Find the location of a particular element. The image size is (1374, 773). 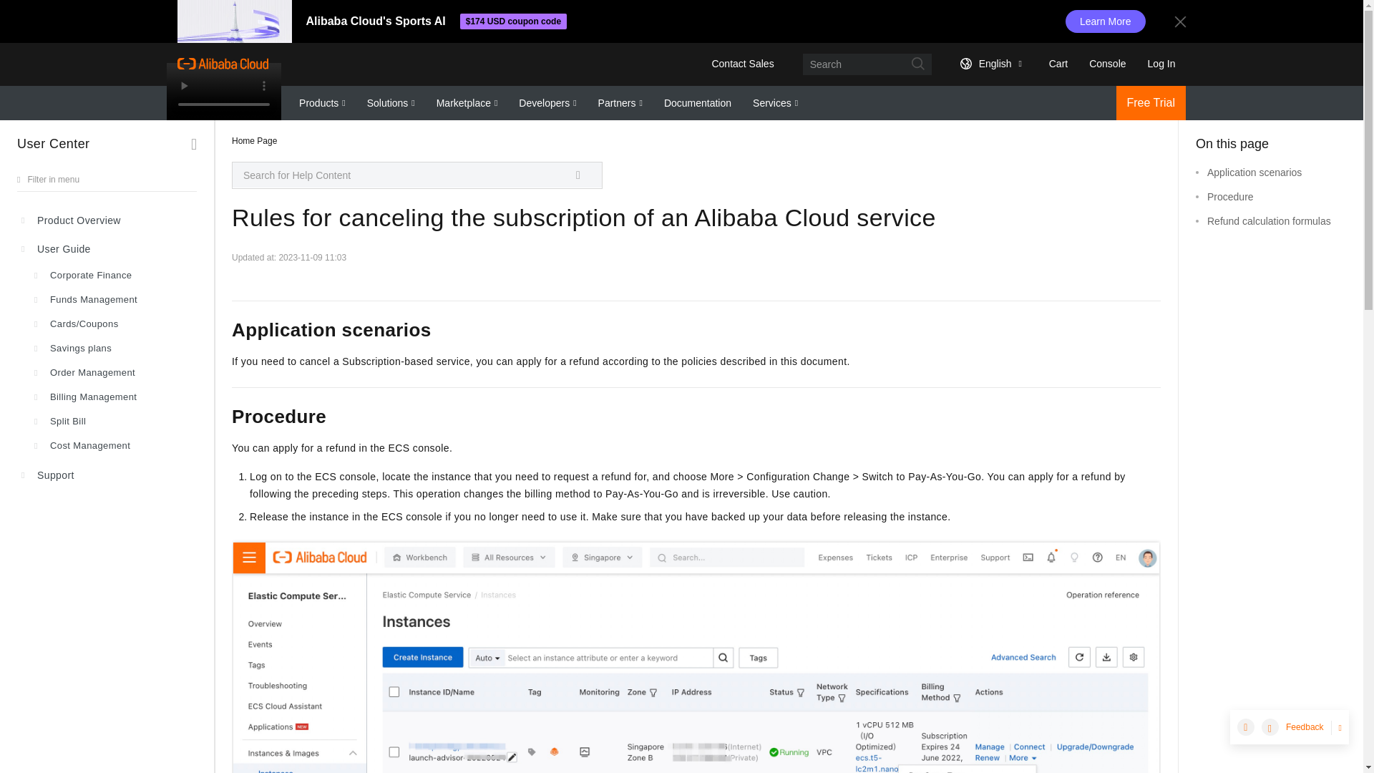

Alibaba Cloud is located at coordinates (222, 63).